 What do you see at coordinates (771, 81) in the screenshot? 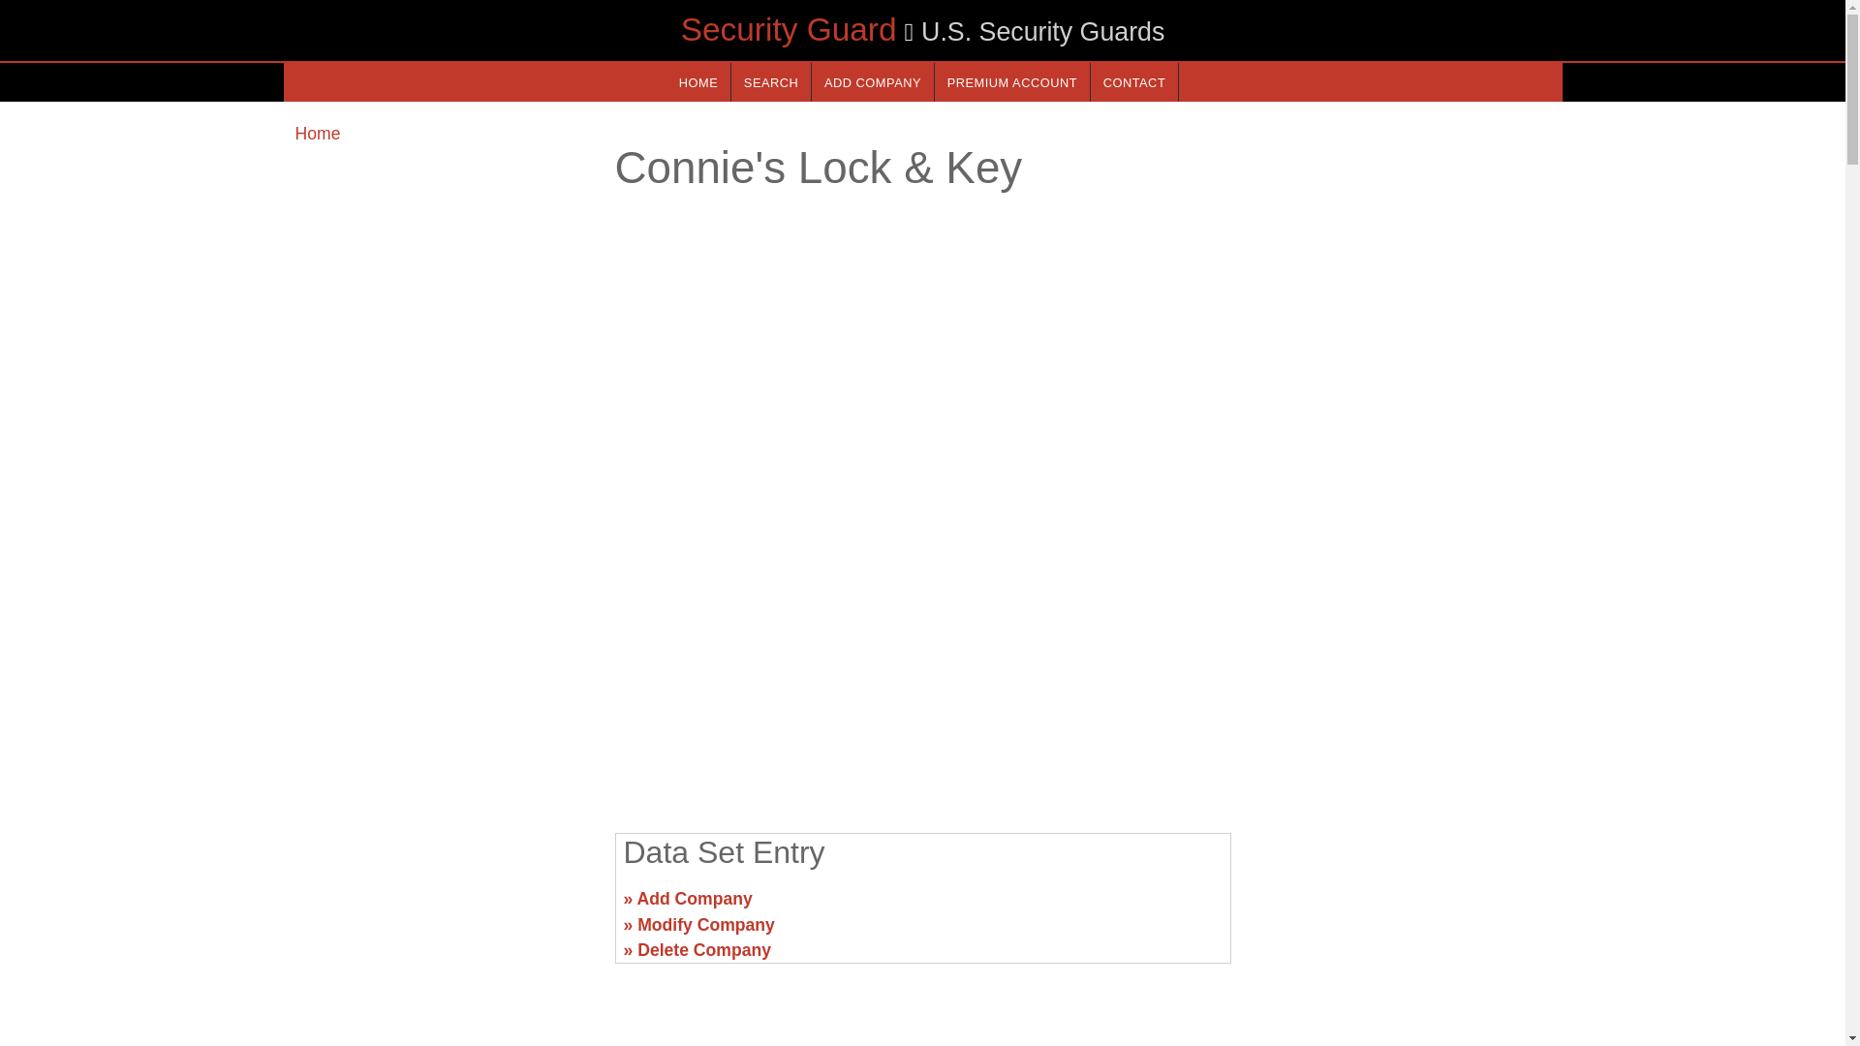
I see `SEARCH` at bounding box center [771, 81].